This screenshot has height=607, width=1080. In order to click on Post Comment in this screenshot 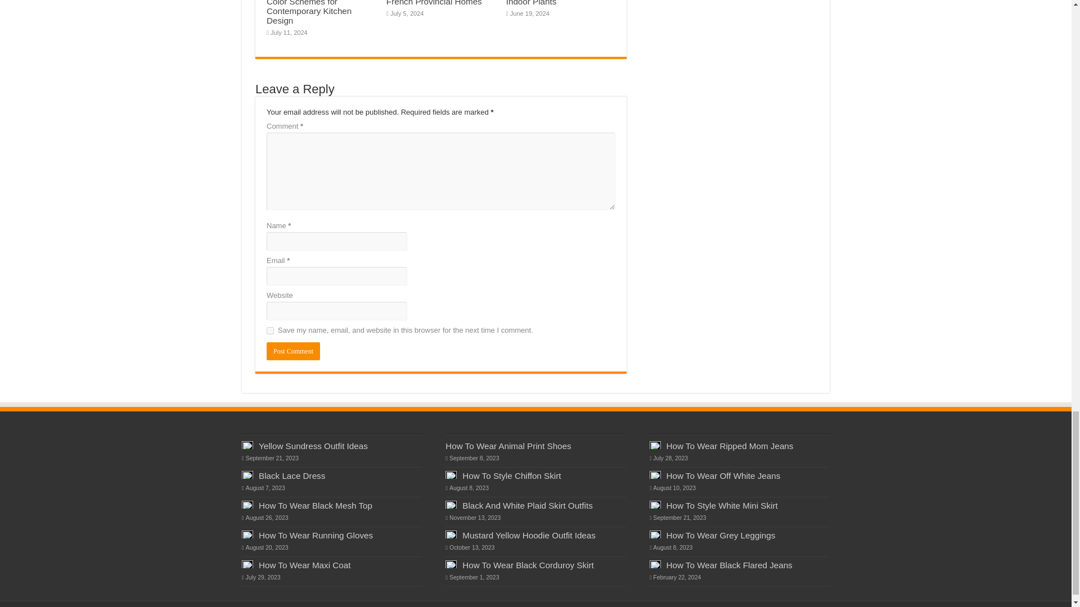, I will do `click(293, 351)`.